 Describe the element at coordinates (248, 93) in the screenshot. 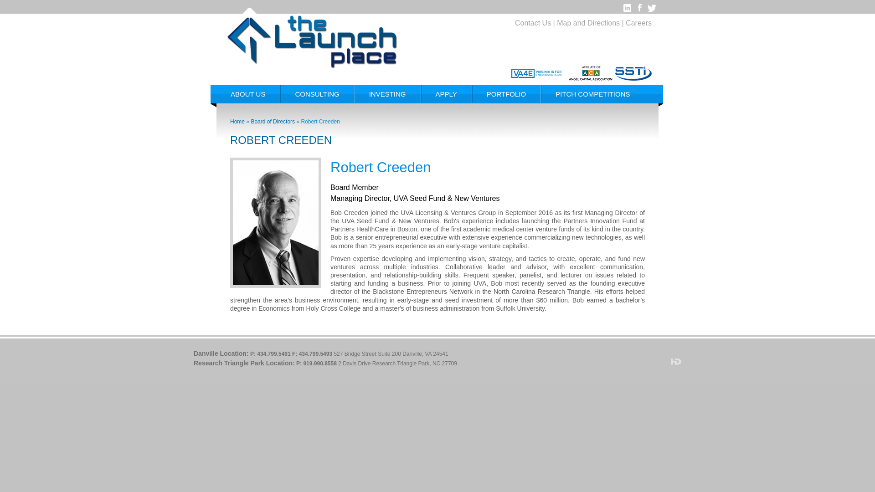

I see `ABOUT US` at that location.